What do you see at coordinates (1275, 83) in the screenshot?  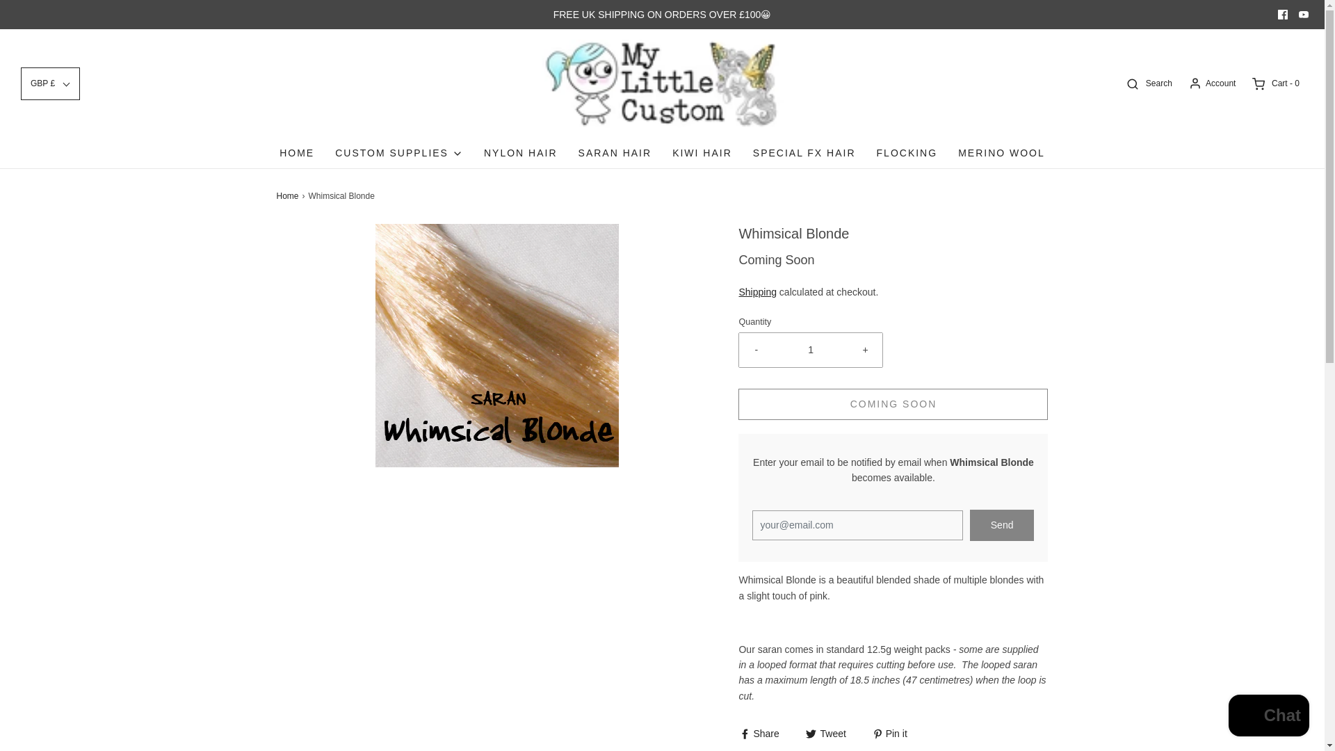 I see `Cart - 0` at bounding box center [1275, 83].